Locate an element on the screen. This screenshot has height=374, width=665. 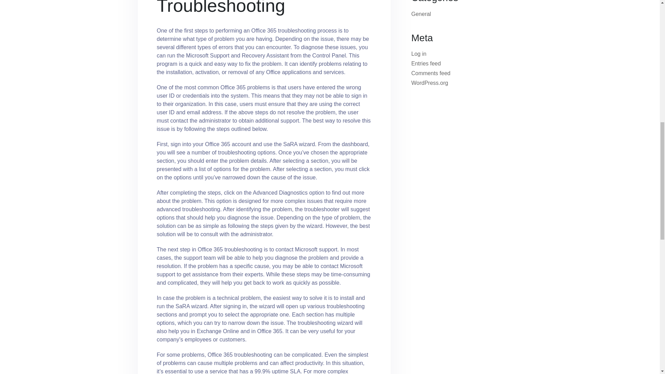
Entries feed is located at coordinates (426, 63).